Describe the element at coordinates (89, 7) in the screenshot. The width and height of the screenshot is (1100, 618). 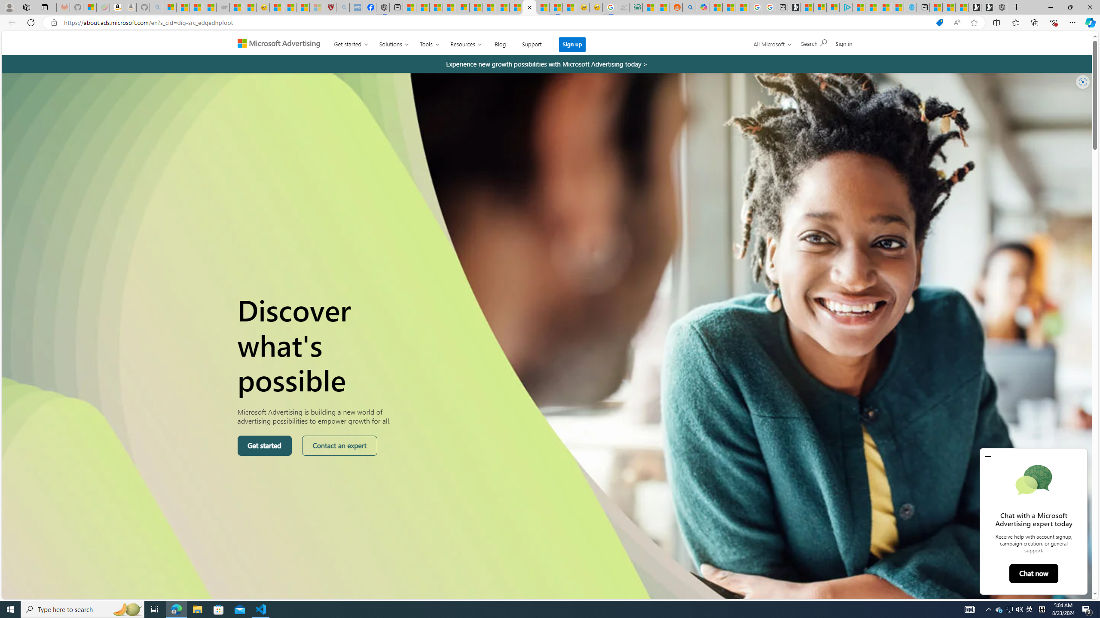
I see `Microsoft-Report a Concern to Bing` at that location.